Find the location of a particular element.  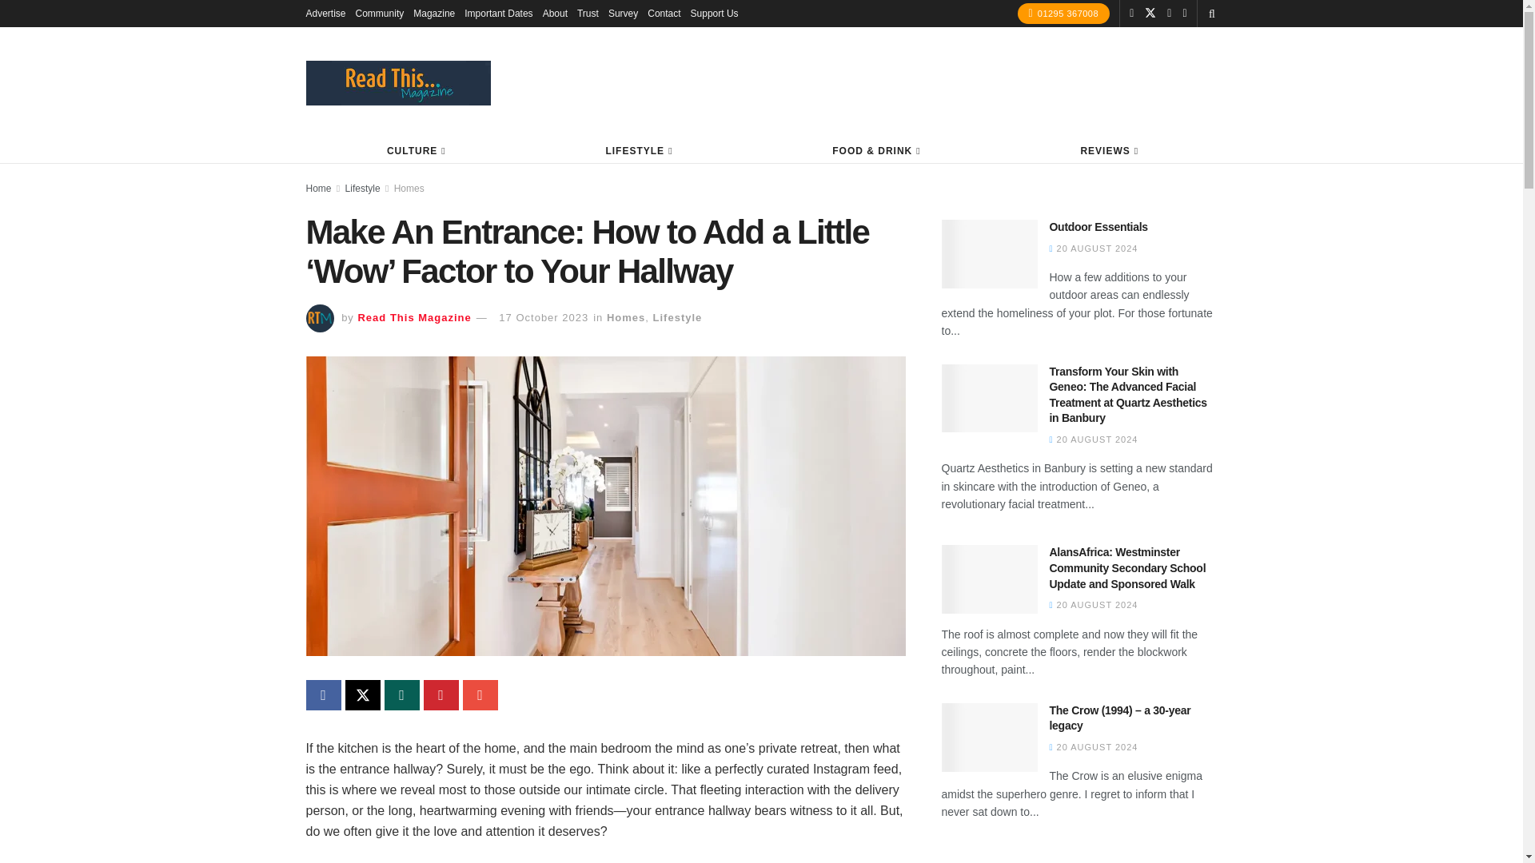

Support Us is located at coordinates (715, 13).